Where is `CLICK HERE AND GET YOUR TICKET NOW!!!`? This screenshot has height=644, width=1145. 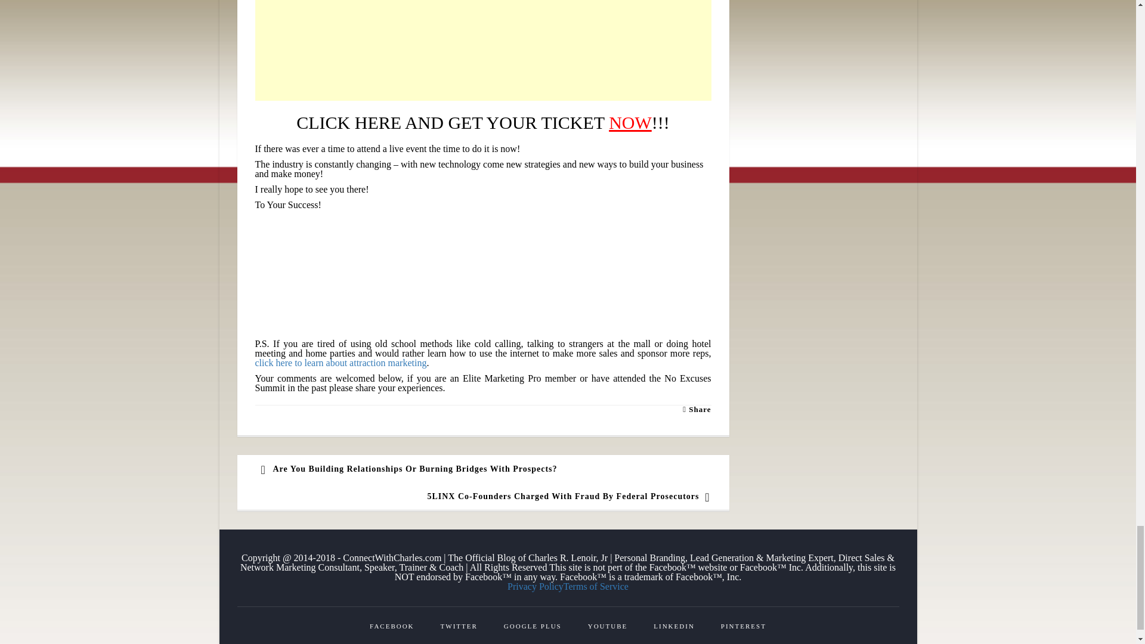
CLICK HERE AND GET YOUR TICKET NOW!!! is located at coordinates (483, 123).